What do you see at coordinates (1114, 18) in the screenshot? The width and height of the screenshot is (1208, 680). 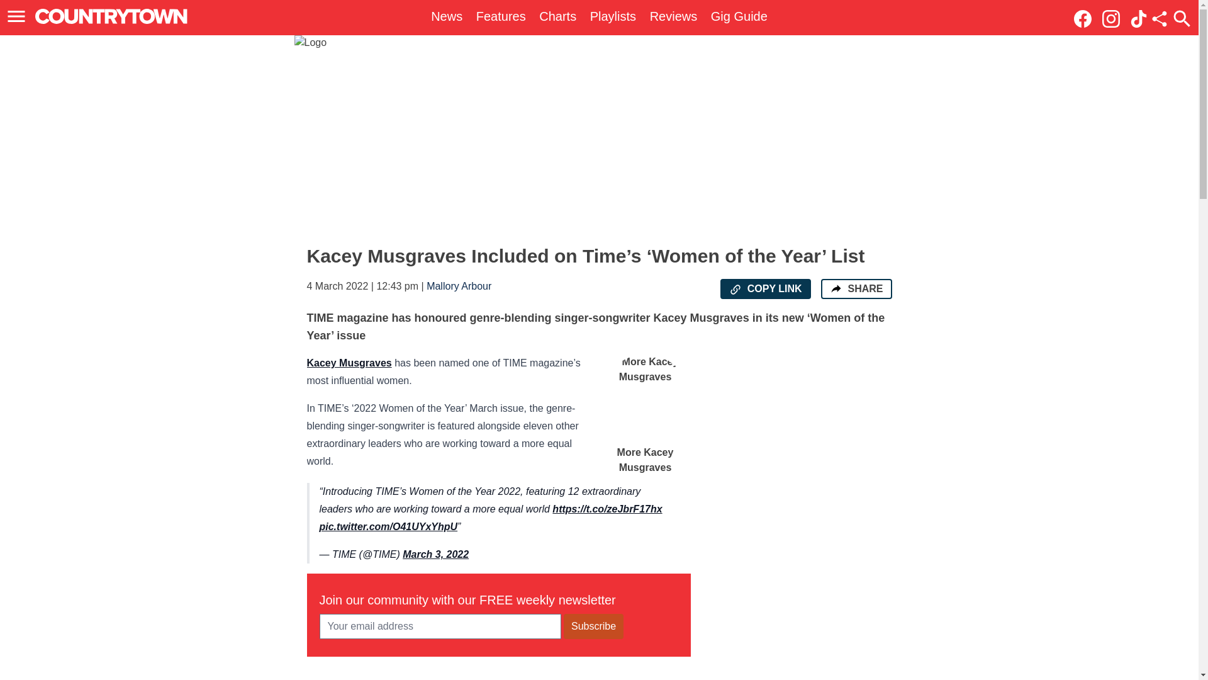 I see `Link to our Instagram` at bounding box center [1114, 18].